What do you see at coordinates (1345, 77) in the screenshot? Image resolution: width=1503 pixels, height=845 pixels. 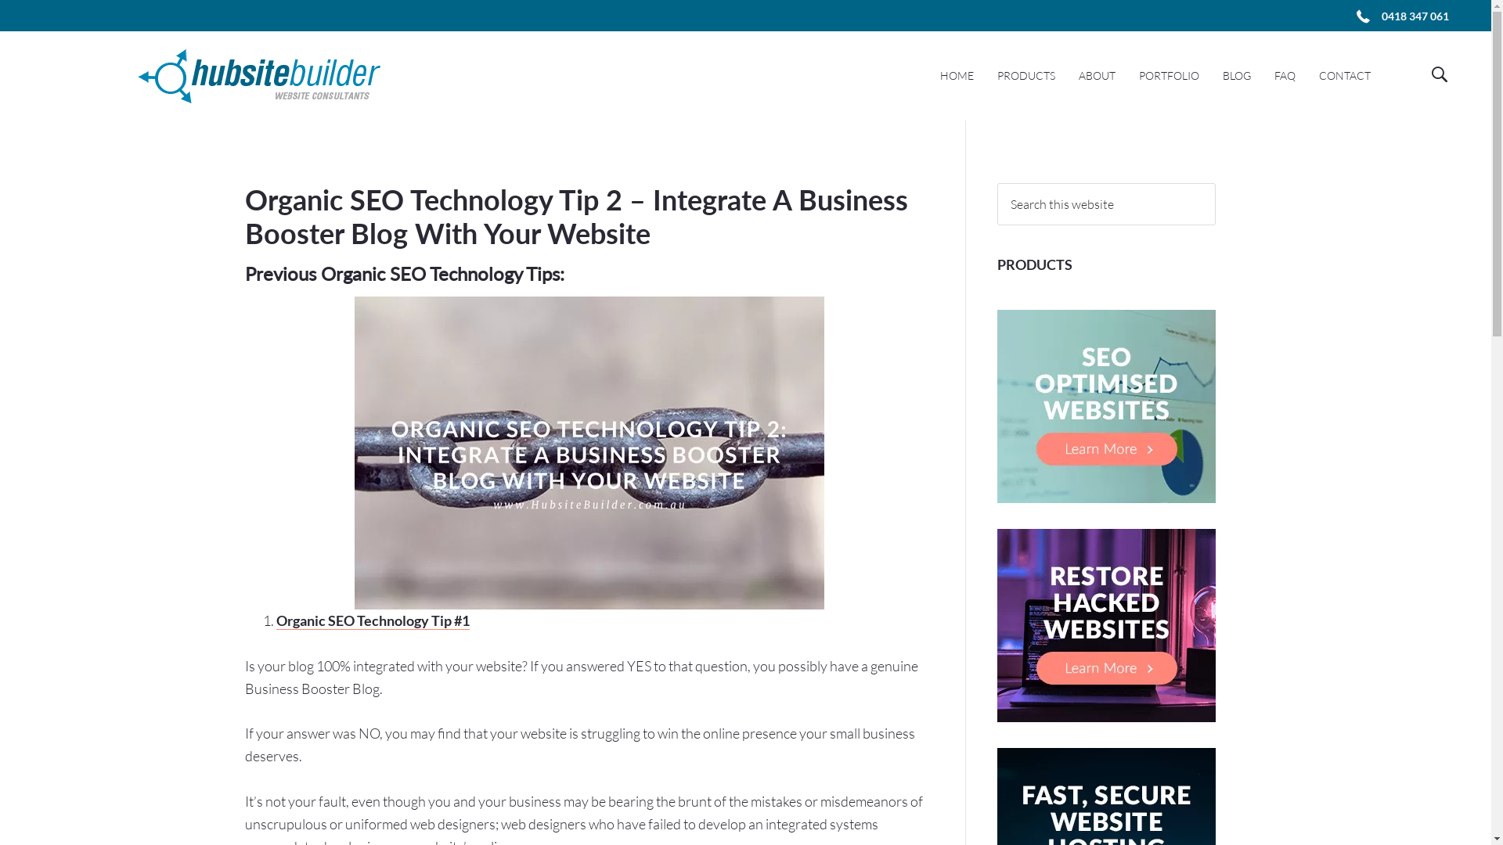 I see `CONTACT` at bounding box center [1345, 77].